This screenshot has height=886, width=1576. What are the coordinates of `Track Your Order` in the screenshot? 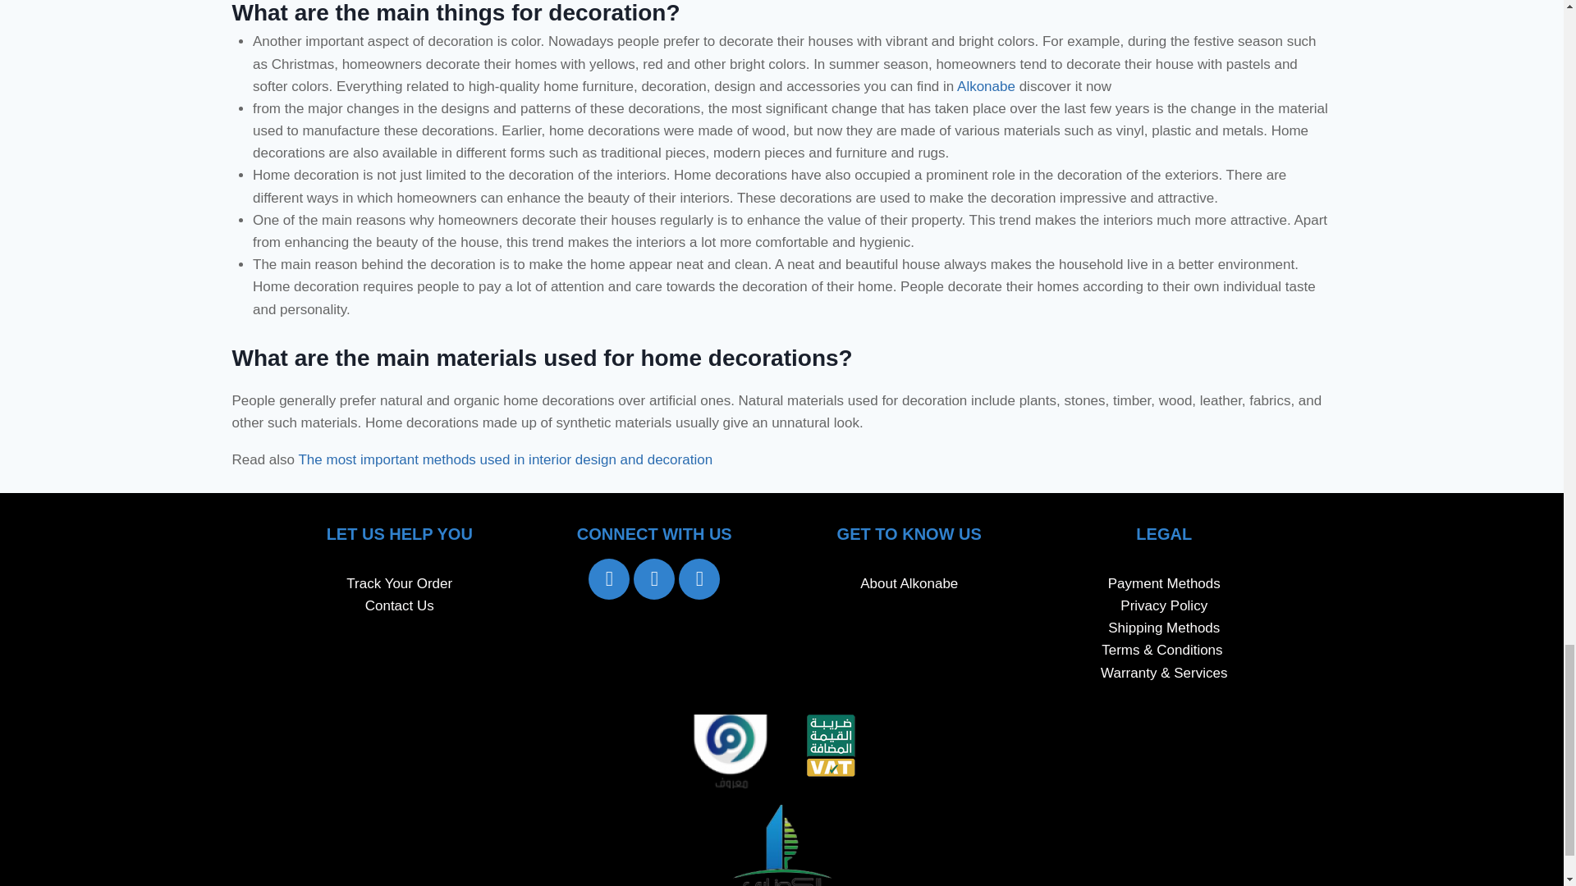 It's located at (399, 584).